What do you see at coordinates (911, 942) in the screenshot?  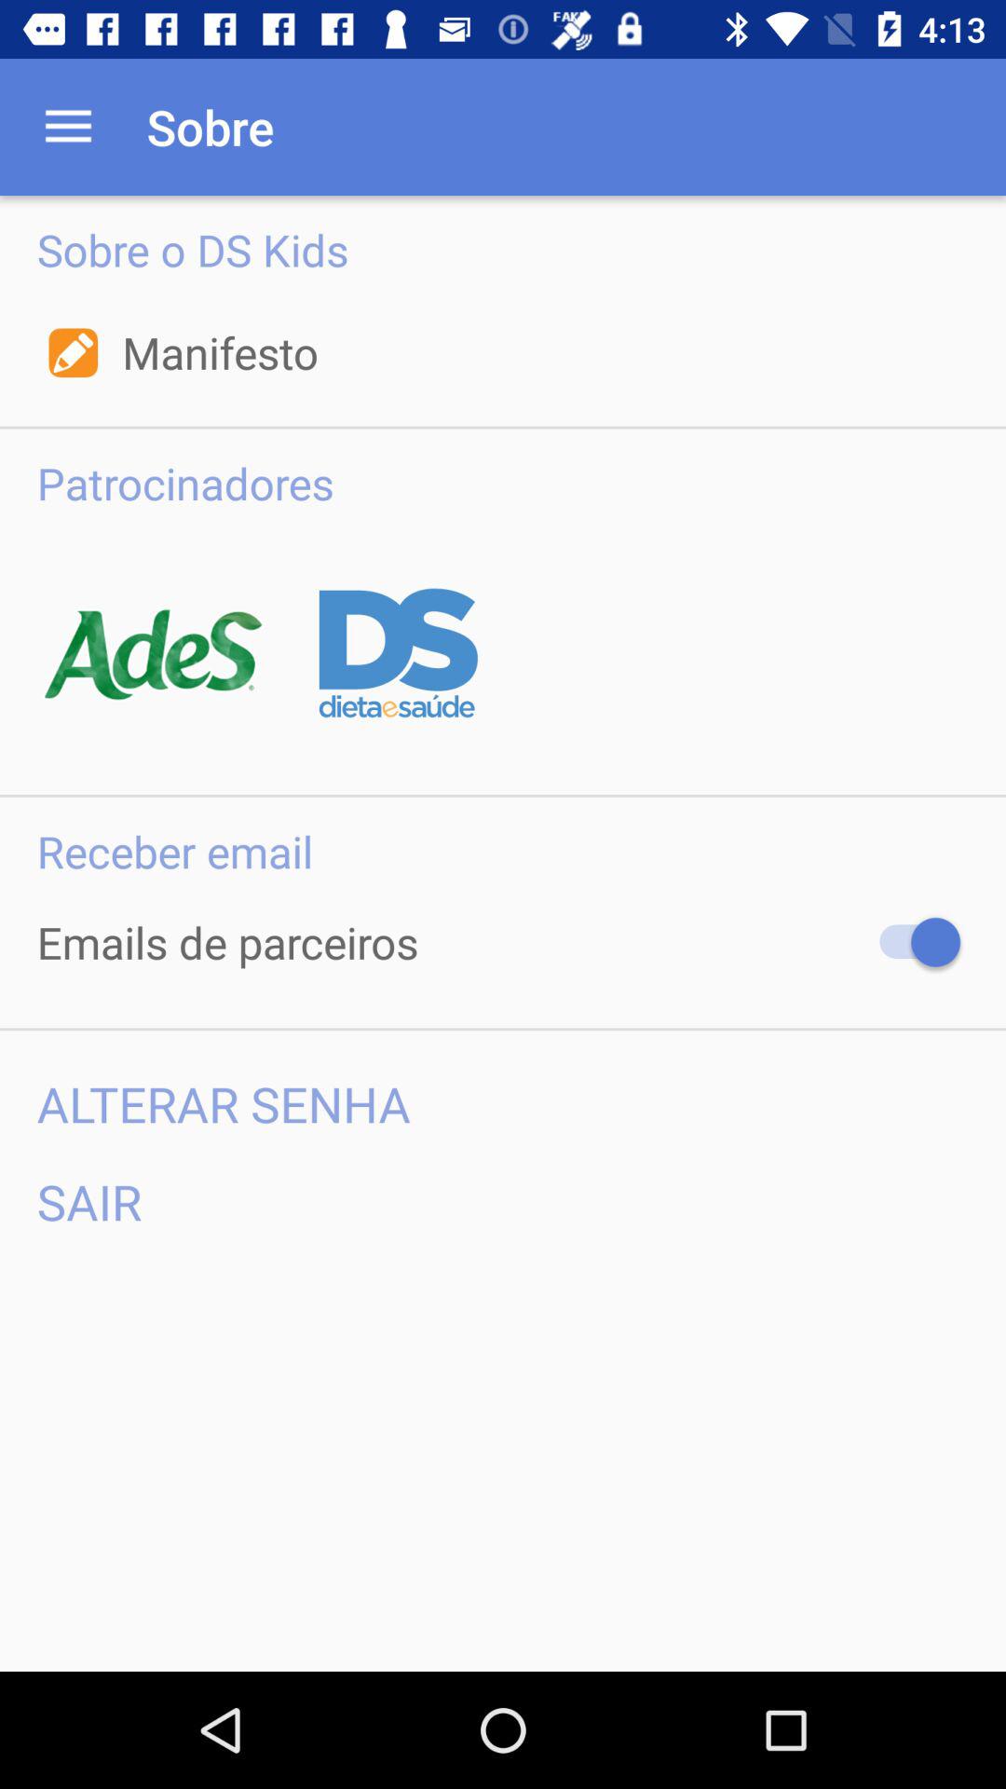 I see `toggle email preferences` at bounding box center [911, 942].